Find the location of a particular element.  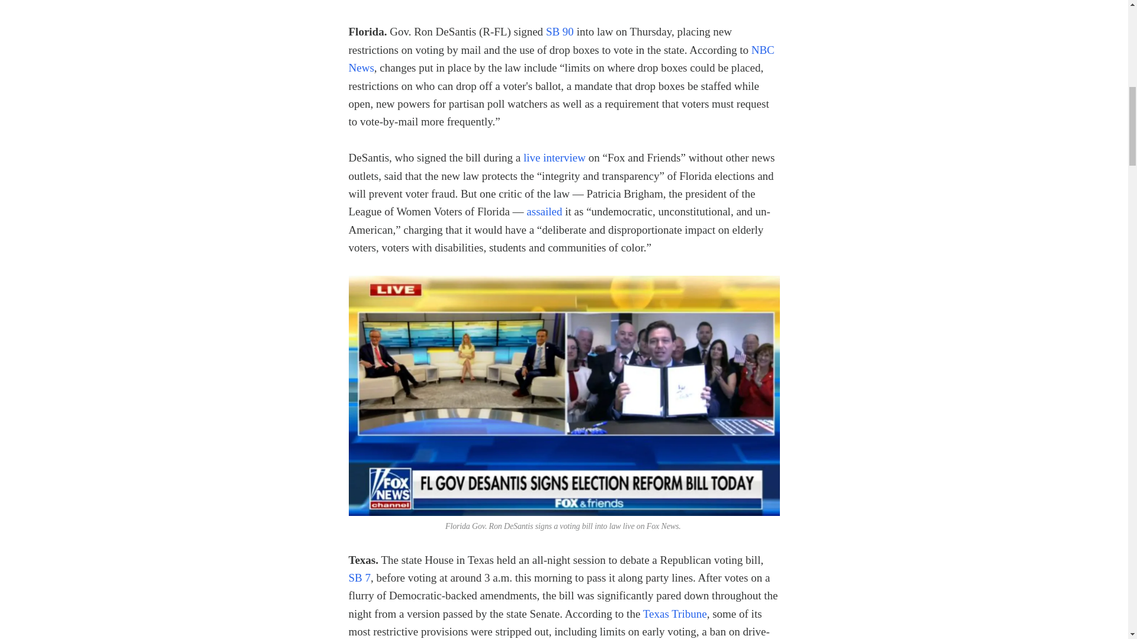

live interview is located at coordinates (554, 157).